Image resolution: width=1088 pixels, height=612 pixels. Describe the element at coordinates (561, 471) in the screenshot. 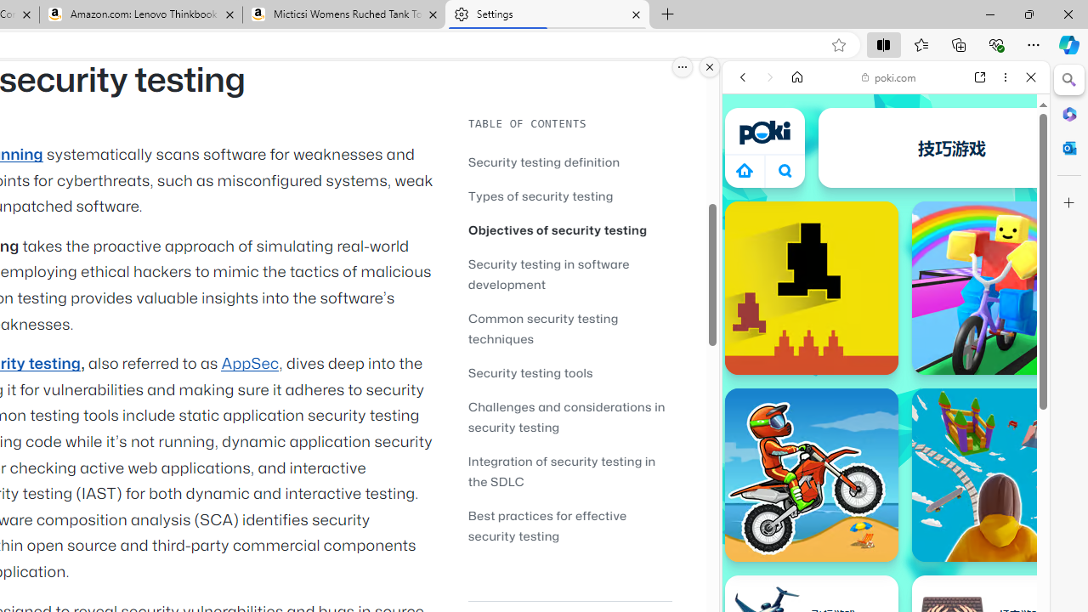

I see `Integration of security testing in the SDLC` at that location.